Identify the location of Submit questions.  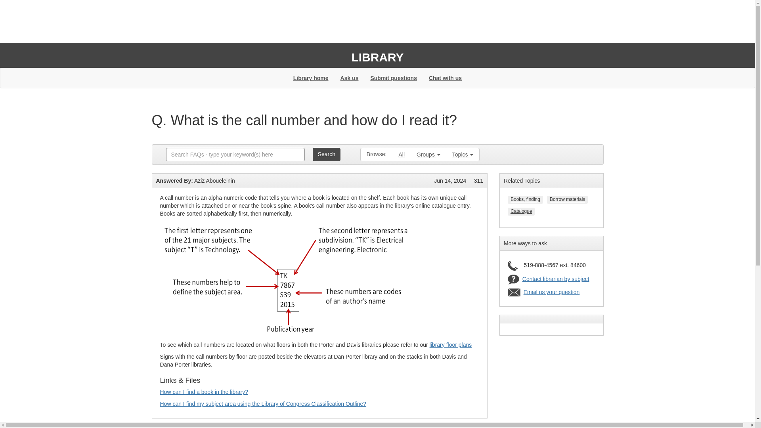
(393, 78).